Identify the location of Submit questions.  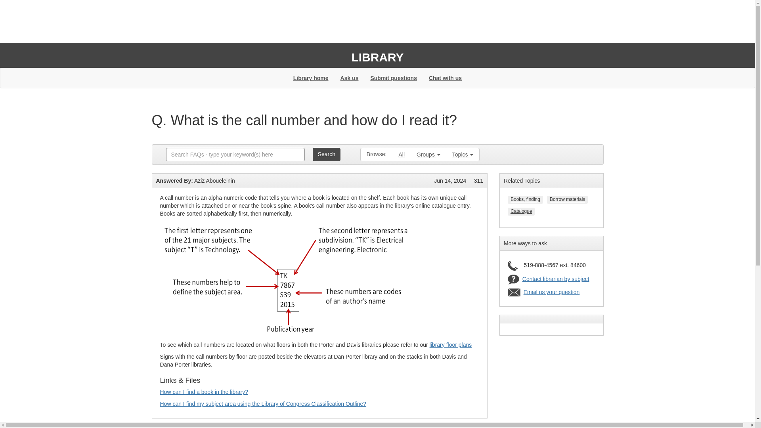
(393, 78).